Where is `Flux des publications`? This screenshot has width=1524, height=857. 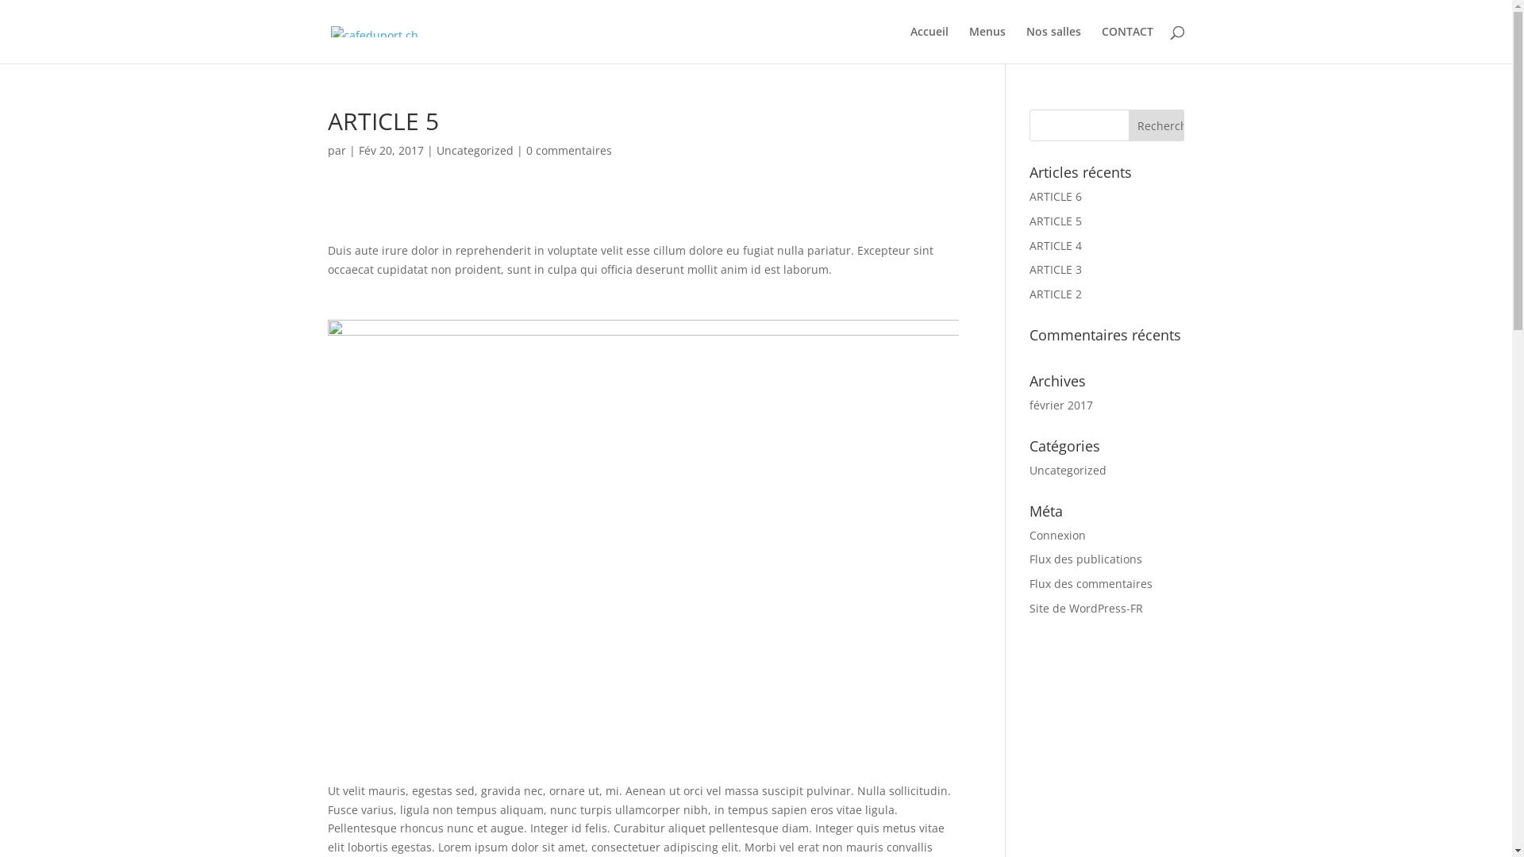
Flux des publications is located at coordinates (1086, 559).